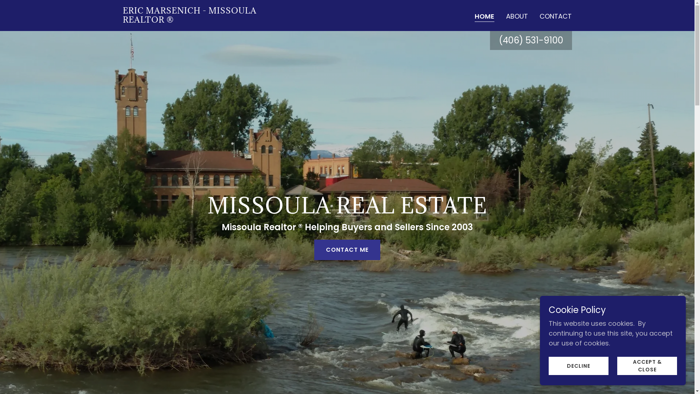 Image resolution: width=700 pixels, height=394 pixels. What do you see at coordinates (647, 366) in the screenshot?
I see `ACCEPT & CLOSE` at bounding box center [647, 366].